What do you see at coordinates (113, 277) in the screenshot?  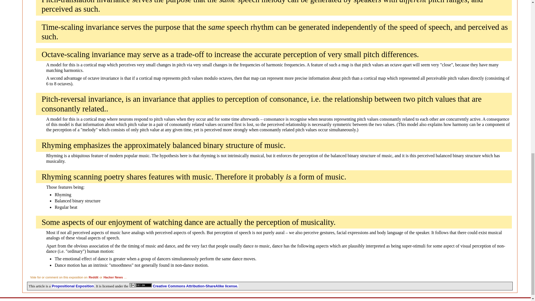 I see `Hacker News` at bounding box center [113, 277].